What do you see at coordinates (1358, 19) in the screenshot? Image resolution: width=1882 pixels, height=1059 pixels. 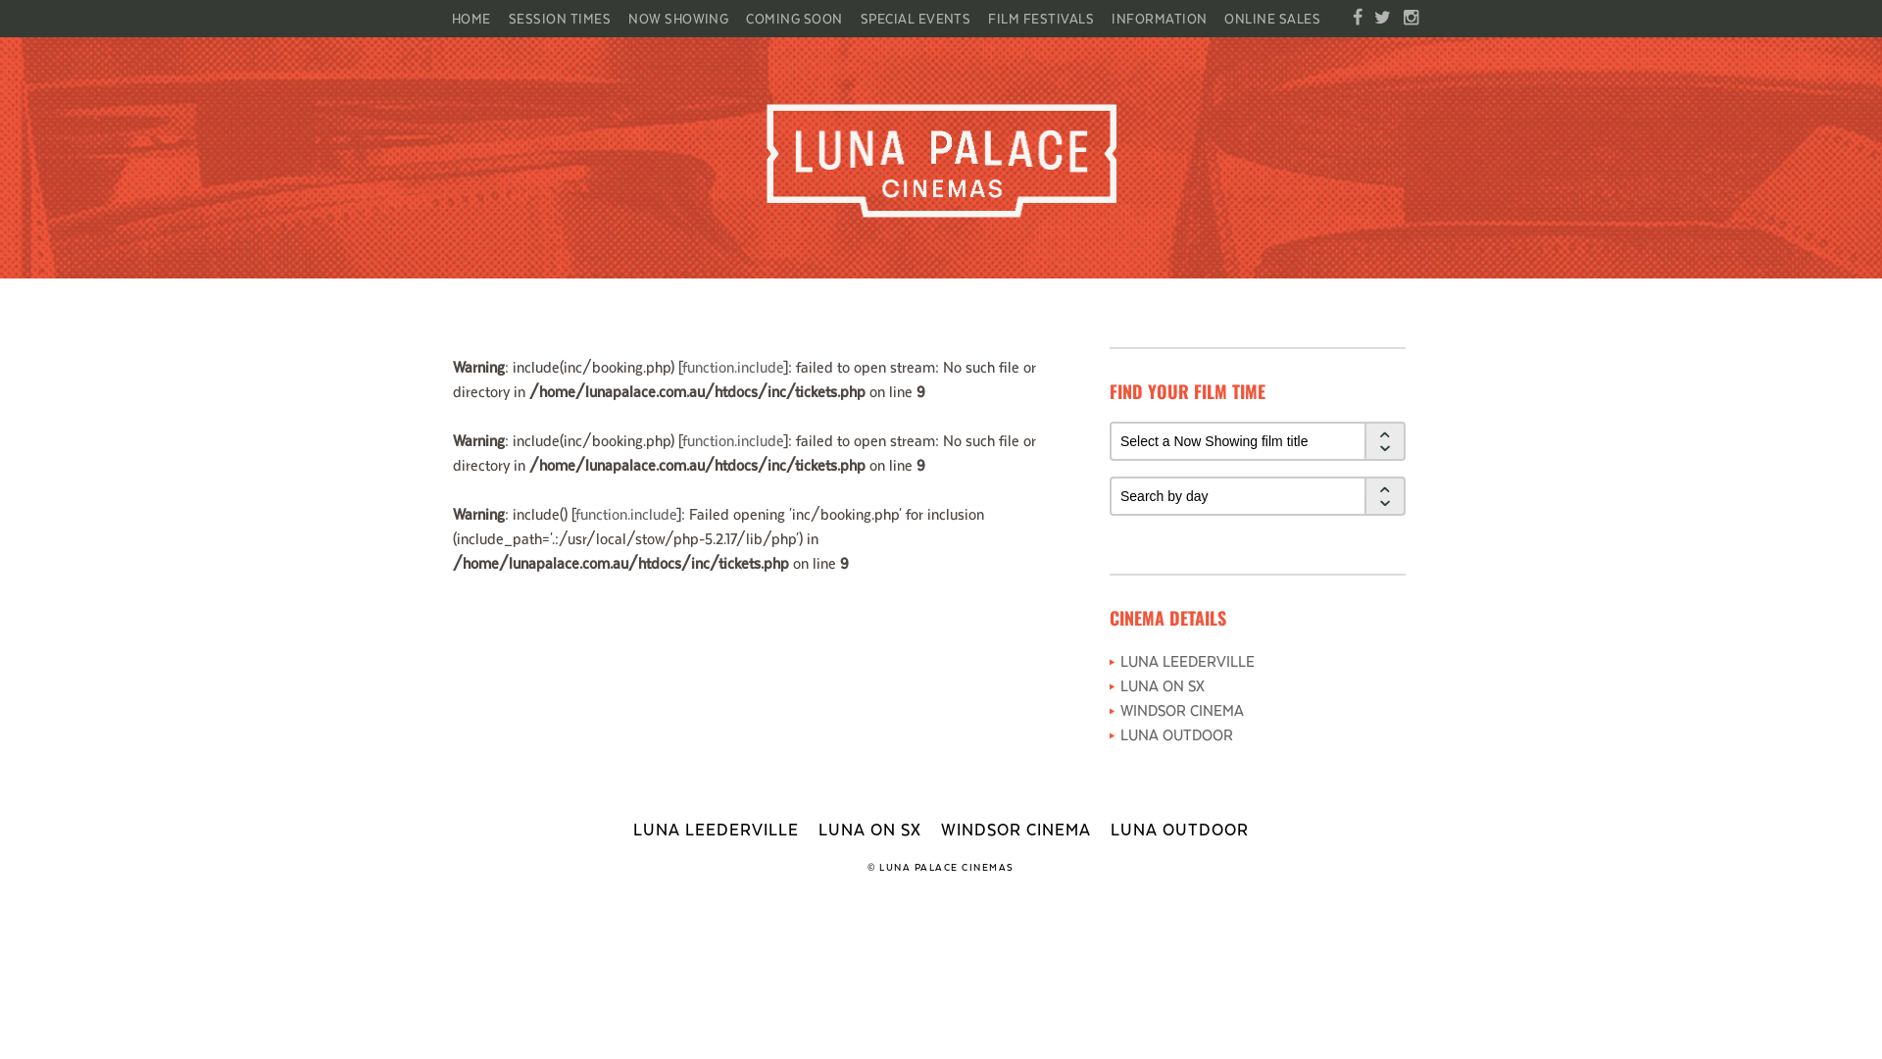 I see `Follow us on Facebook` at bounding box center [1358, 19].